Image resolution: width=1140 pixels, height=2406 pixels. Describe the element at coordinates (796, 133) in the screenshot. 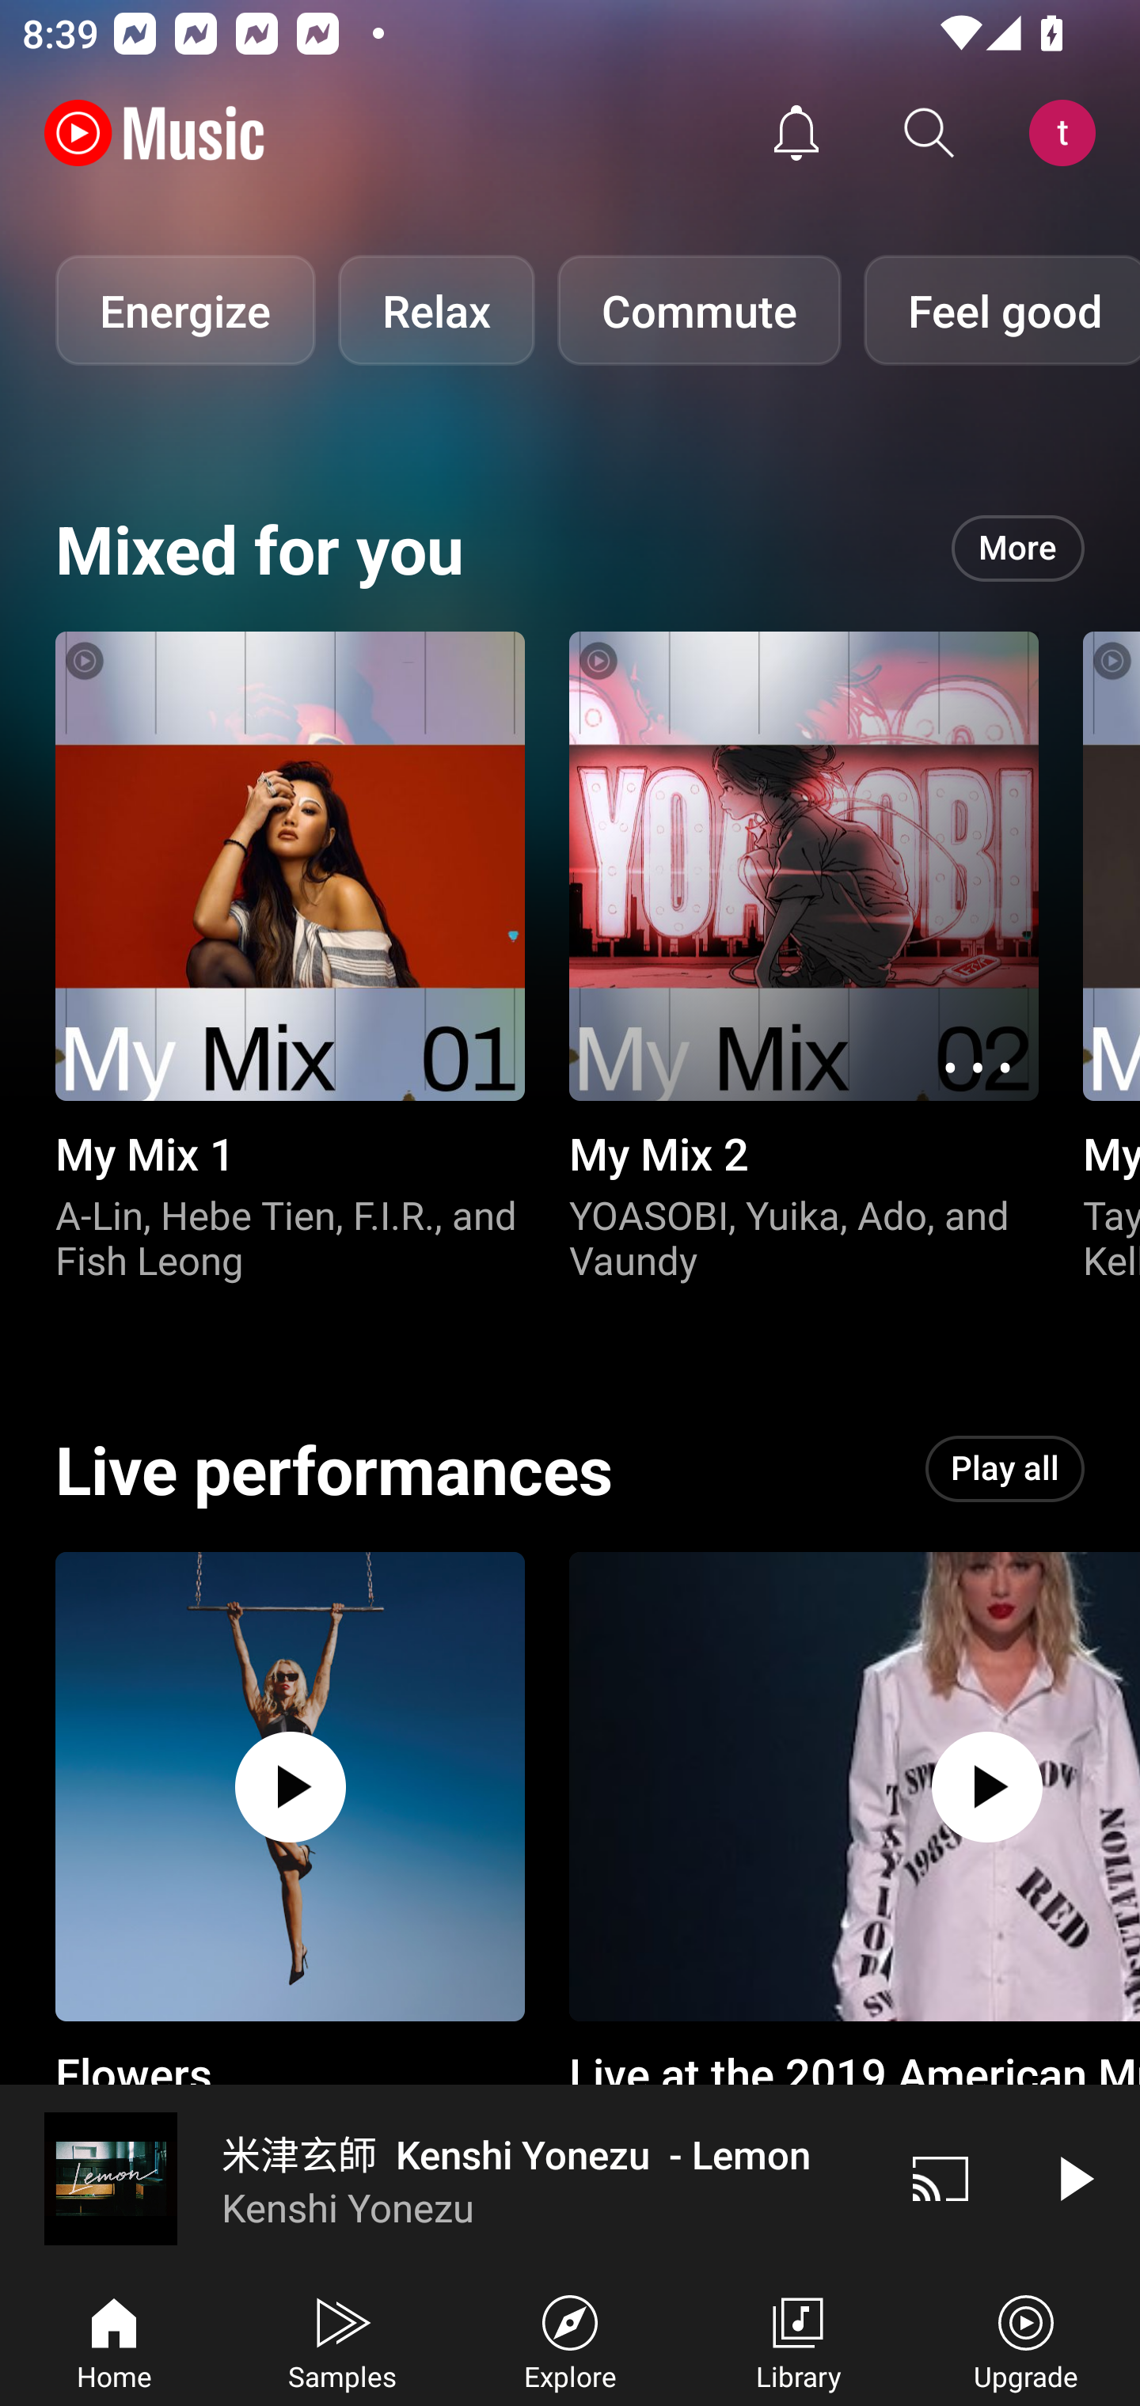

I see `Activity feed` at that location.